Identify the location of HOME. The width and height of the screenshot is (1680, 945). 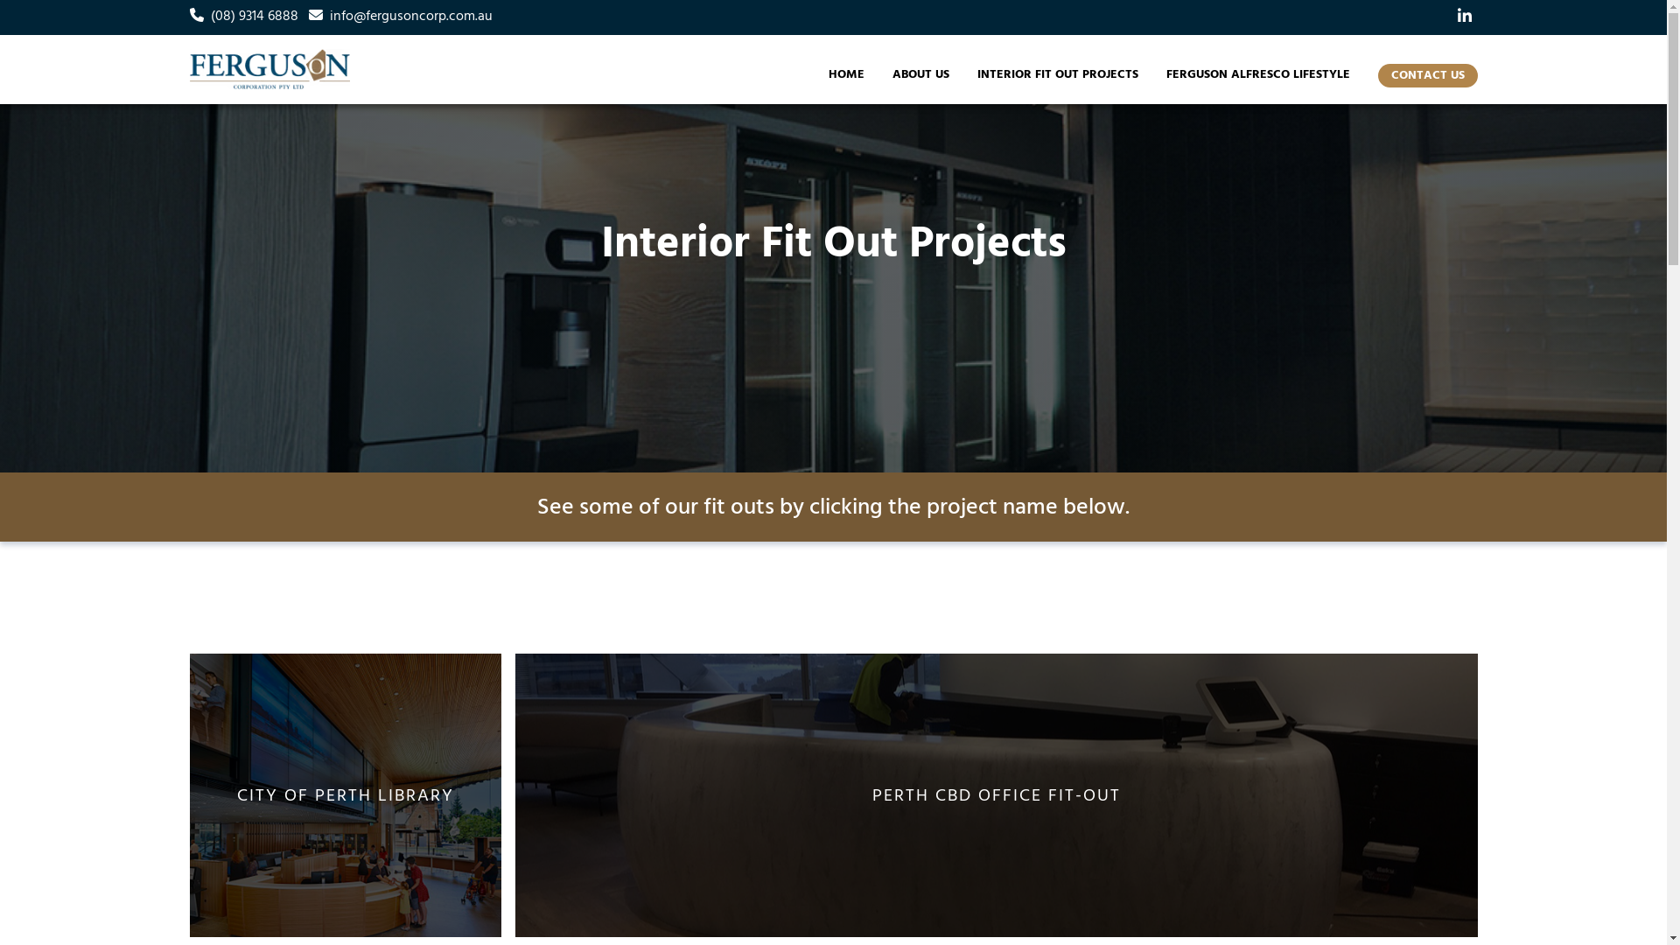
(845, 74).